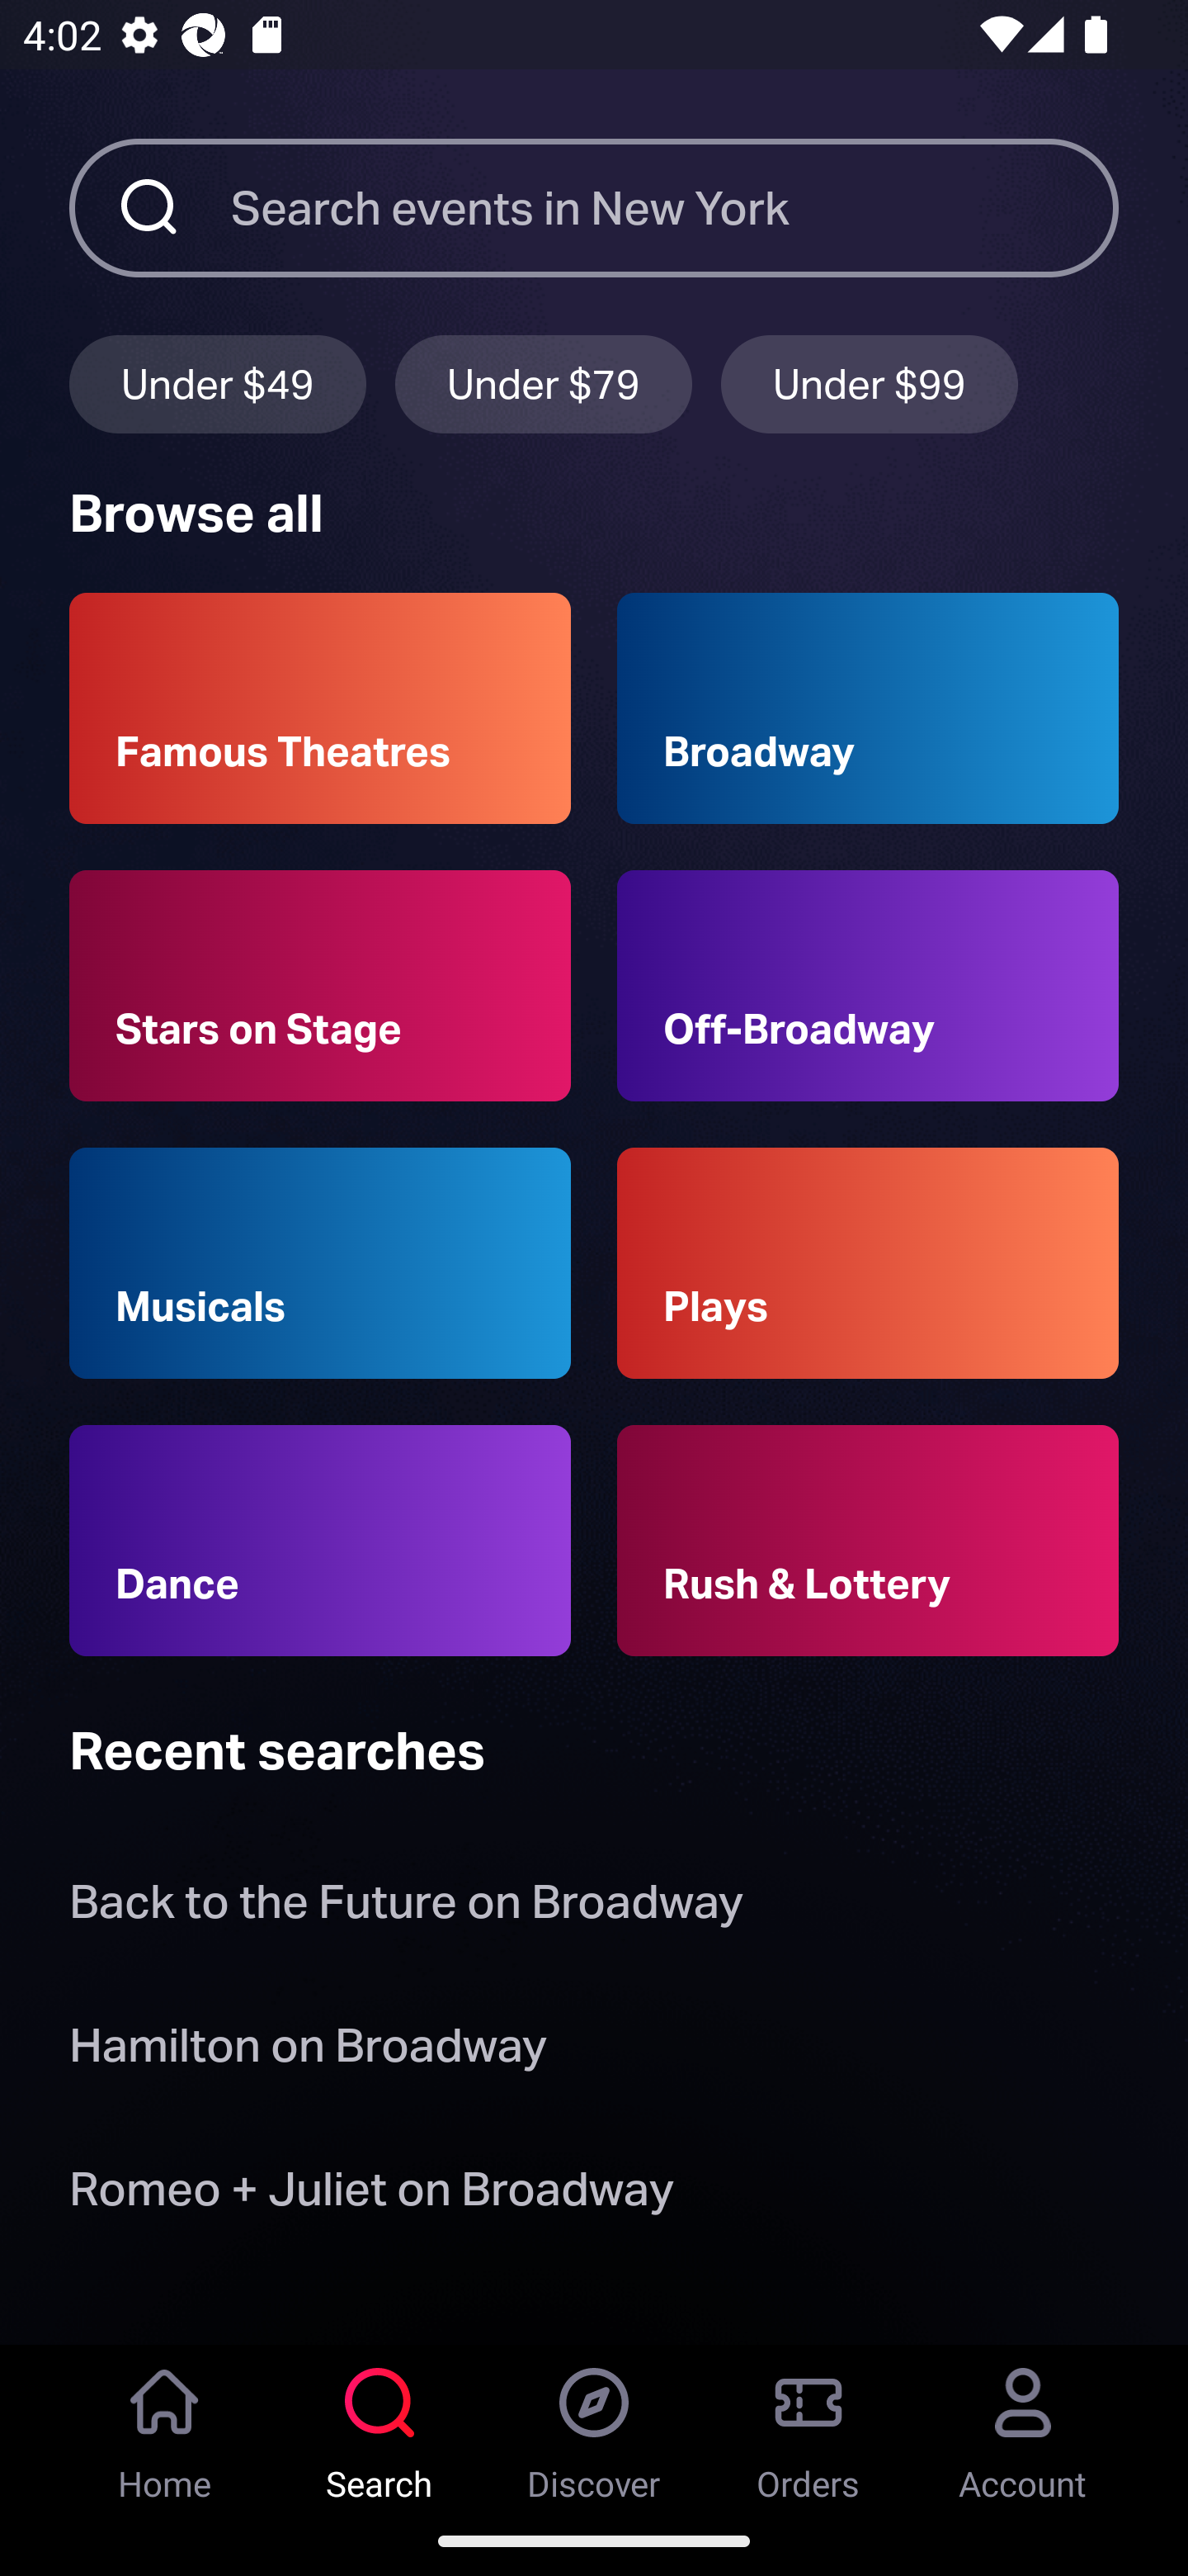 The image size is (1188, 2576). Describe the element at coordinates (371, 2195) in the screenshot. I see `Romeo + Juliet on Broadway` at that location.